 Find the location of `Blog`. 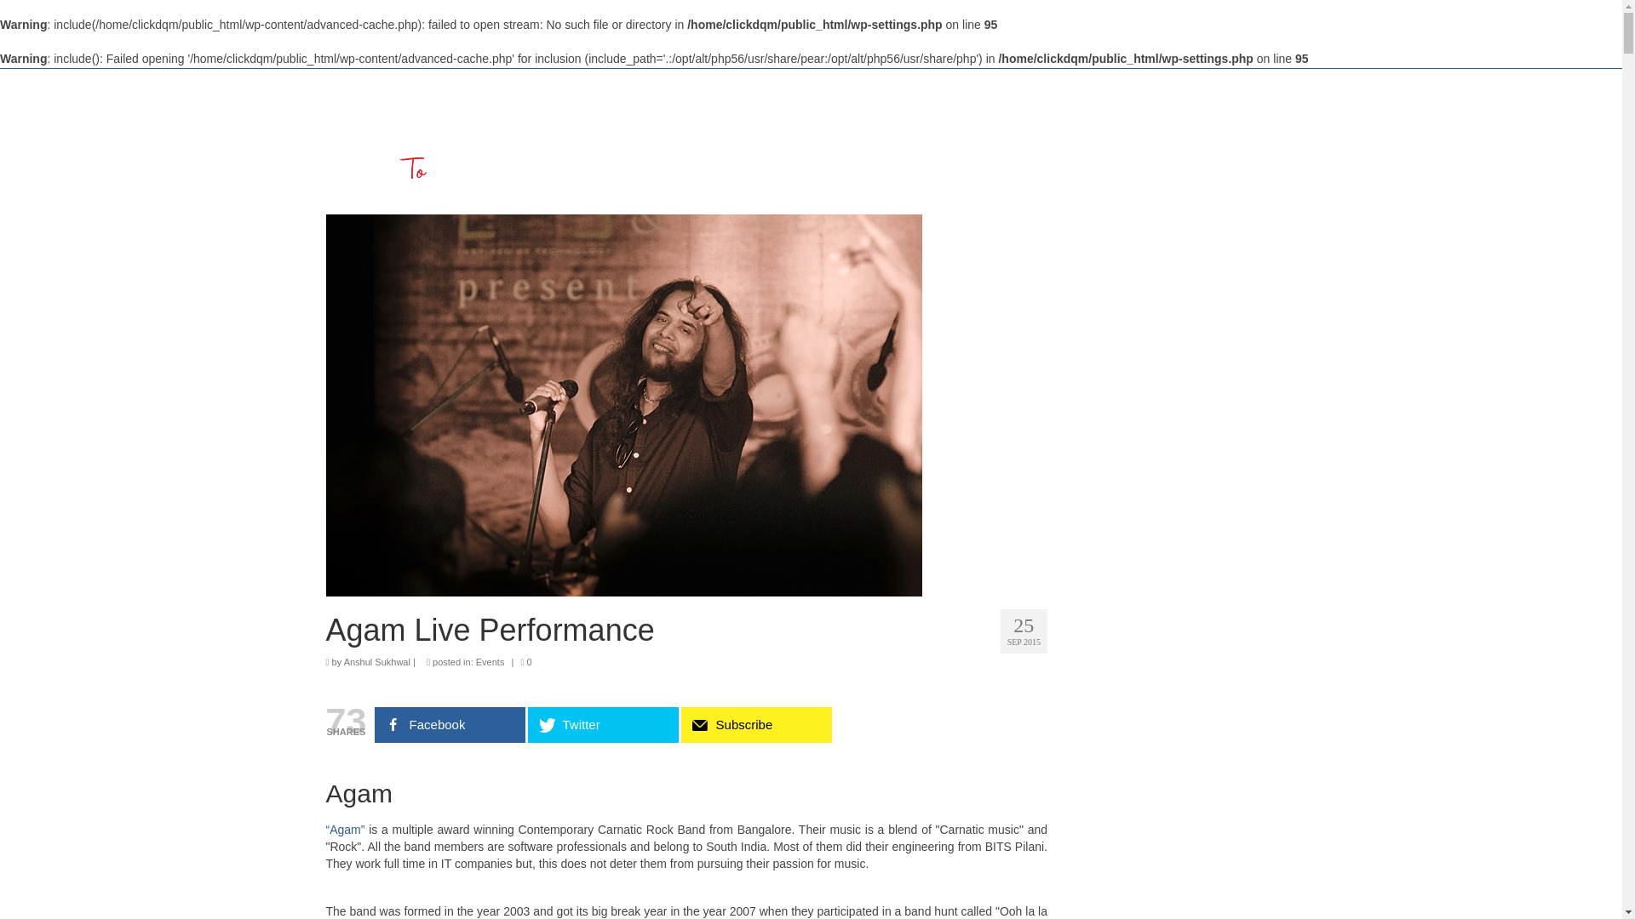

Blog is located at coordinates (1070, 141).